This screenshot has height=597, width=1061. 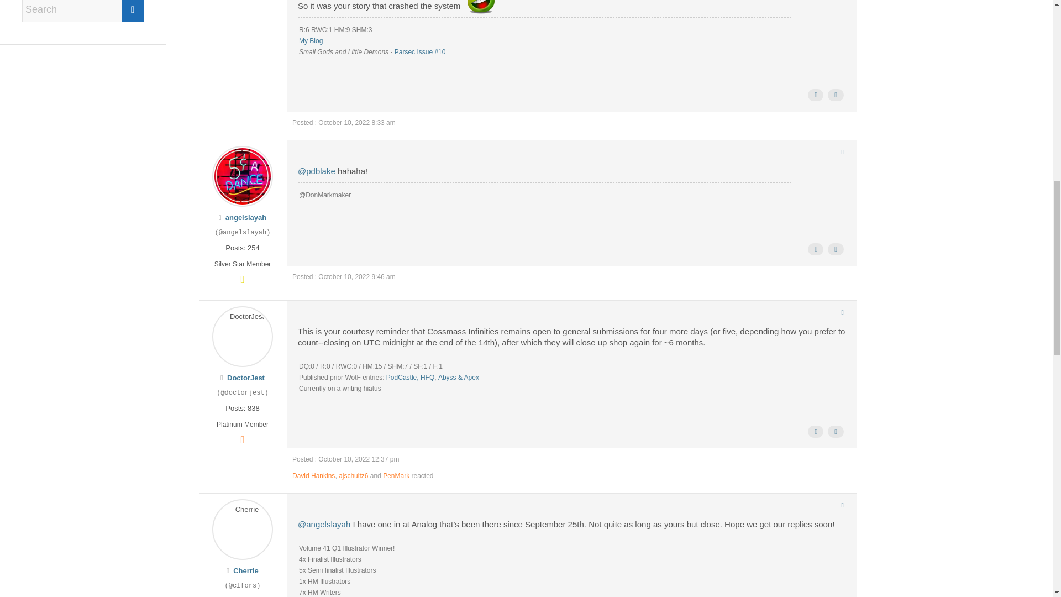 I want to click on angelslayah, so click(x=245, y=217).